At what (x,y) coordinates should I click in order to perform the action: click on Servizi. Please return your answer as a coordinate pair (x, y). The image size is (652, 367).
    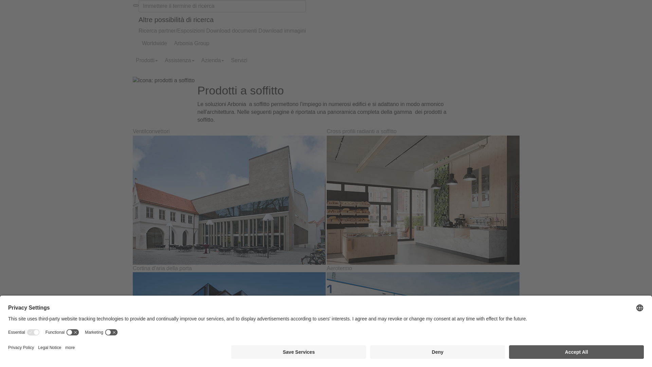
    Looking at the image, I should click on (239, 60).